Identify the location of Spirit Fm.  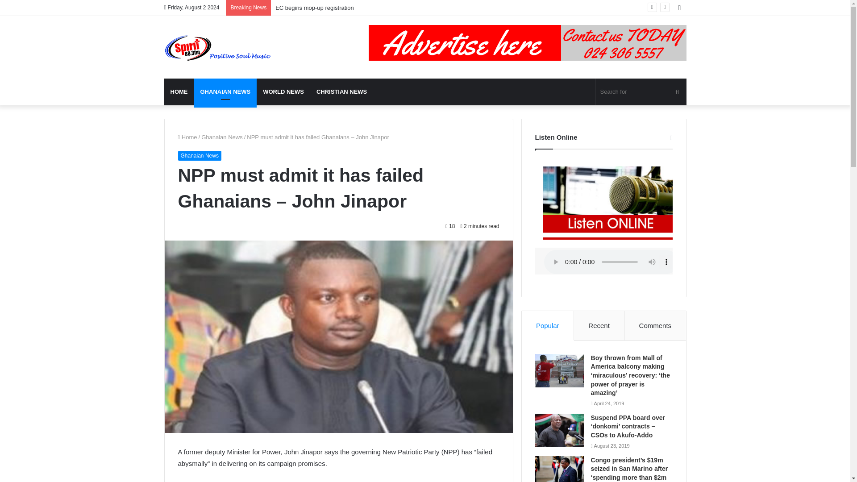
(218, 47).